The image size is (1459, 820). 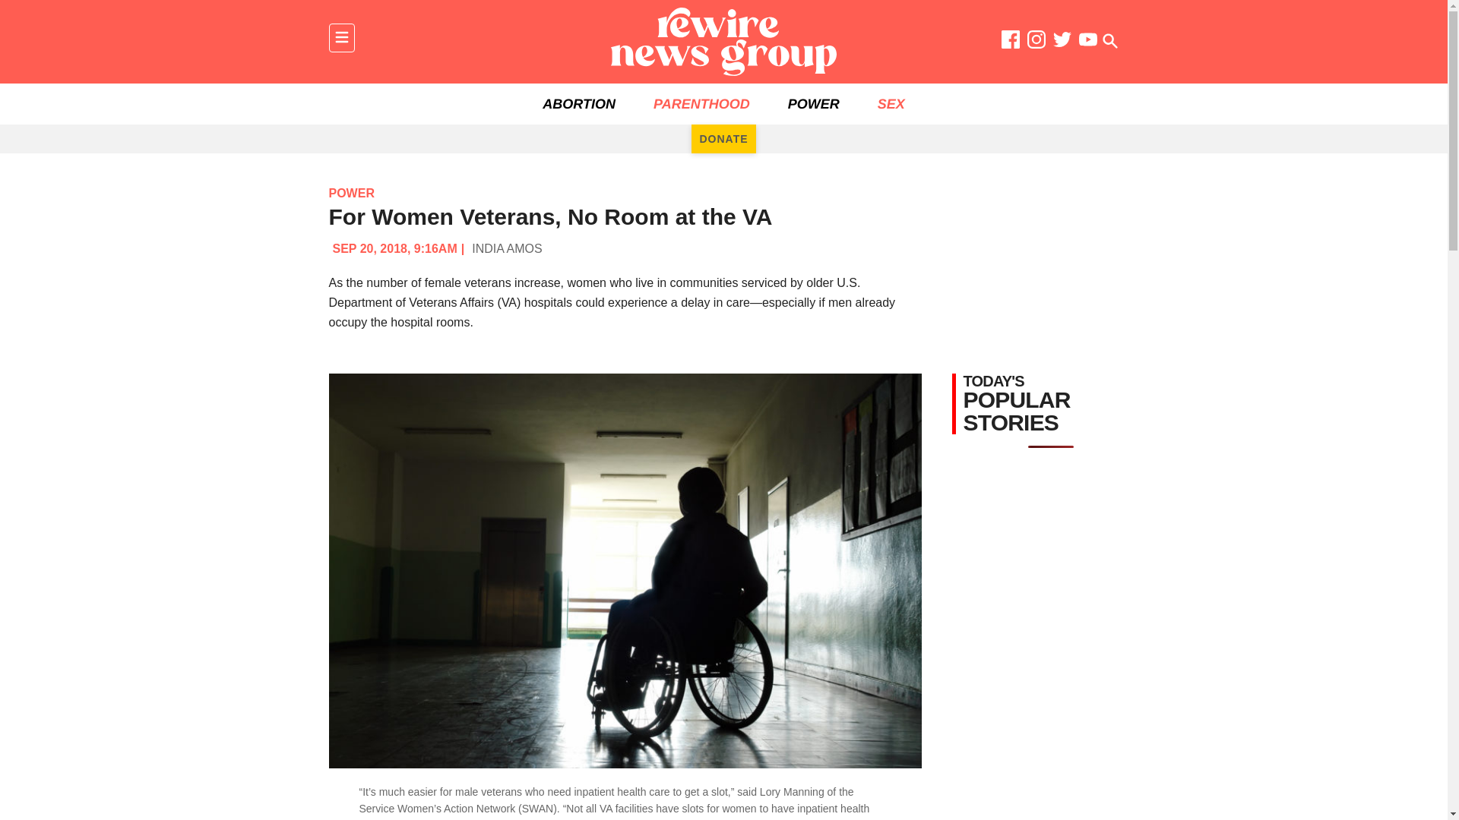 I want to click on INSTAGRAM, so click(x=1036, y=43).